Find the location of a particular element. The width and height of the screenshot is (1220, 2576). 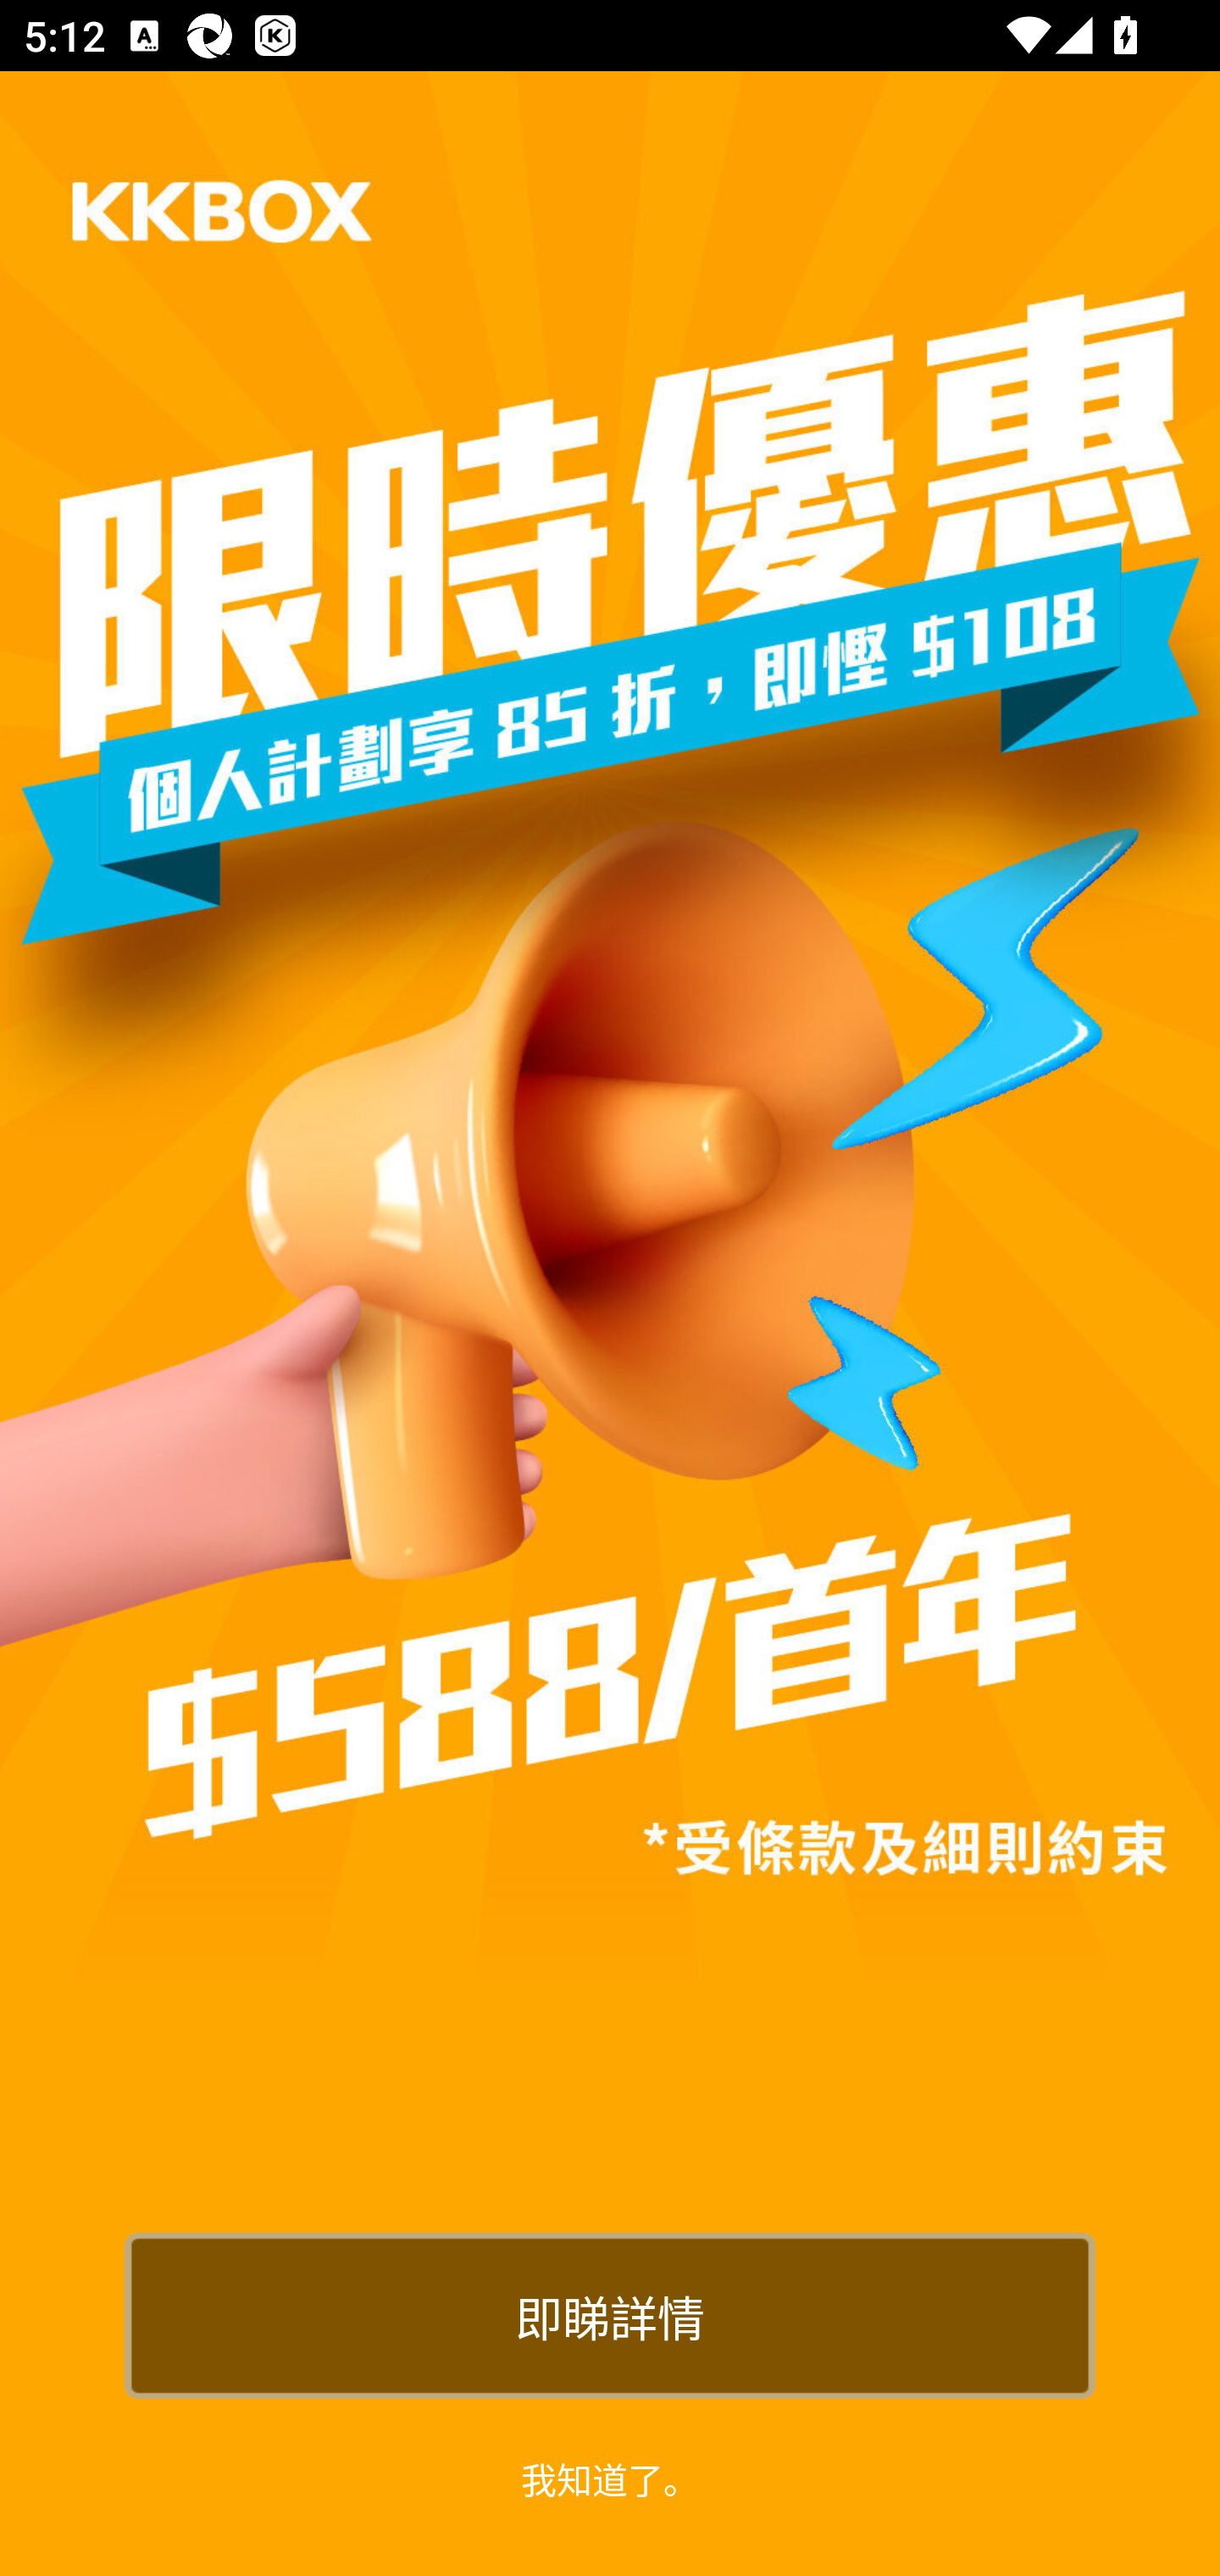

即睇詳情 is located at coordinates (610, 2315).